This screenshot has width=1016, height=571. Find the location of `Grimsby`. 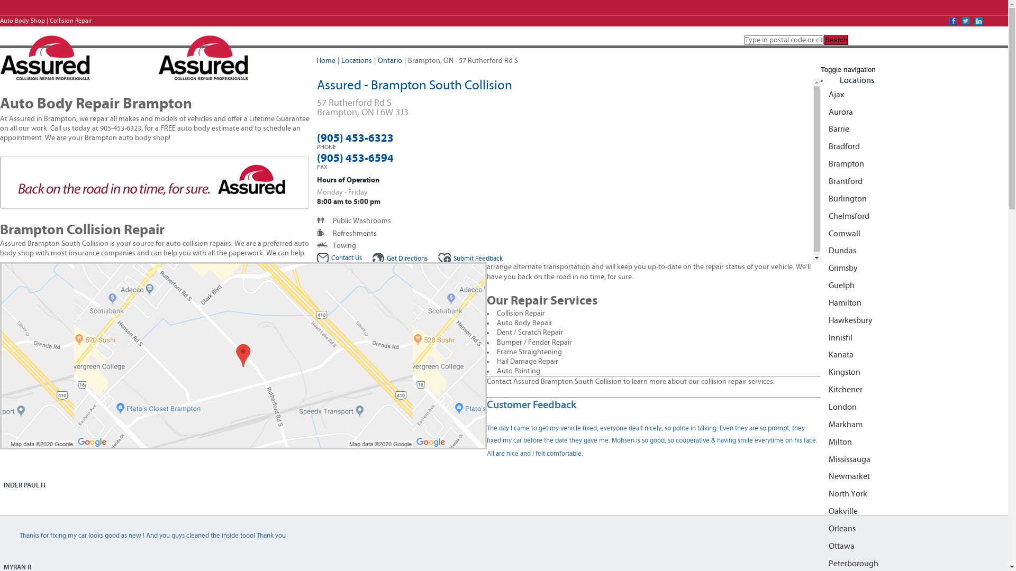

Grimsby is located at coordinates (914, 269).